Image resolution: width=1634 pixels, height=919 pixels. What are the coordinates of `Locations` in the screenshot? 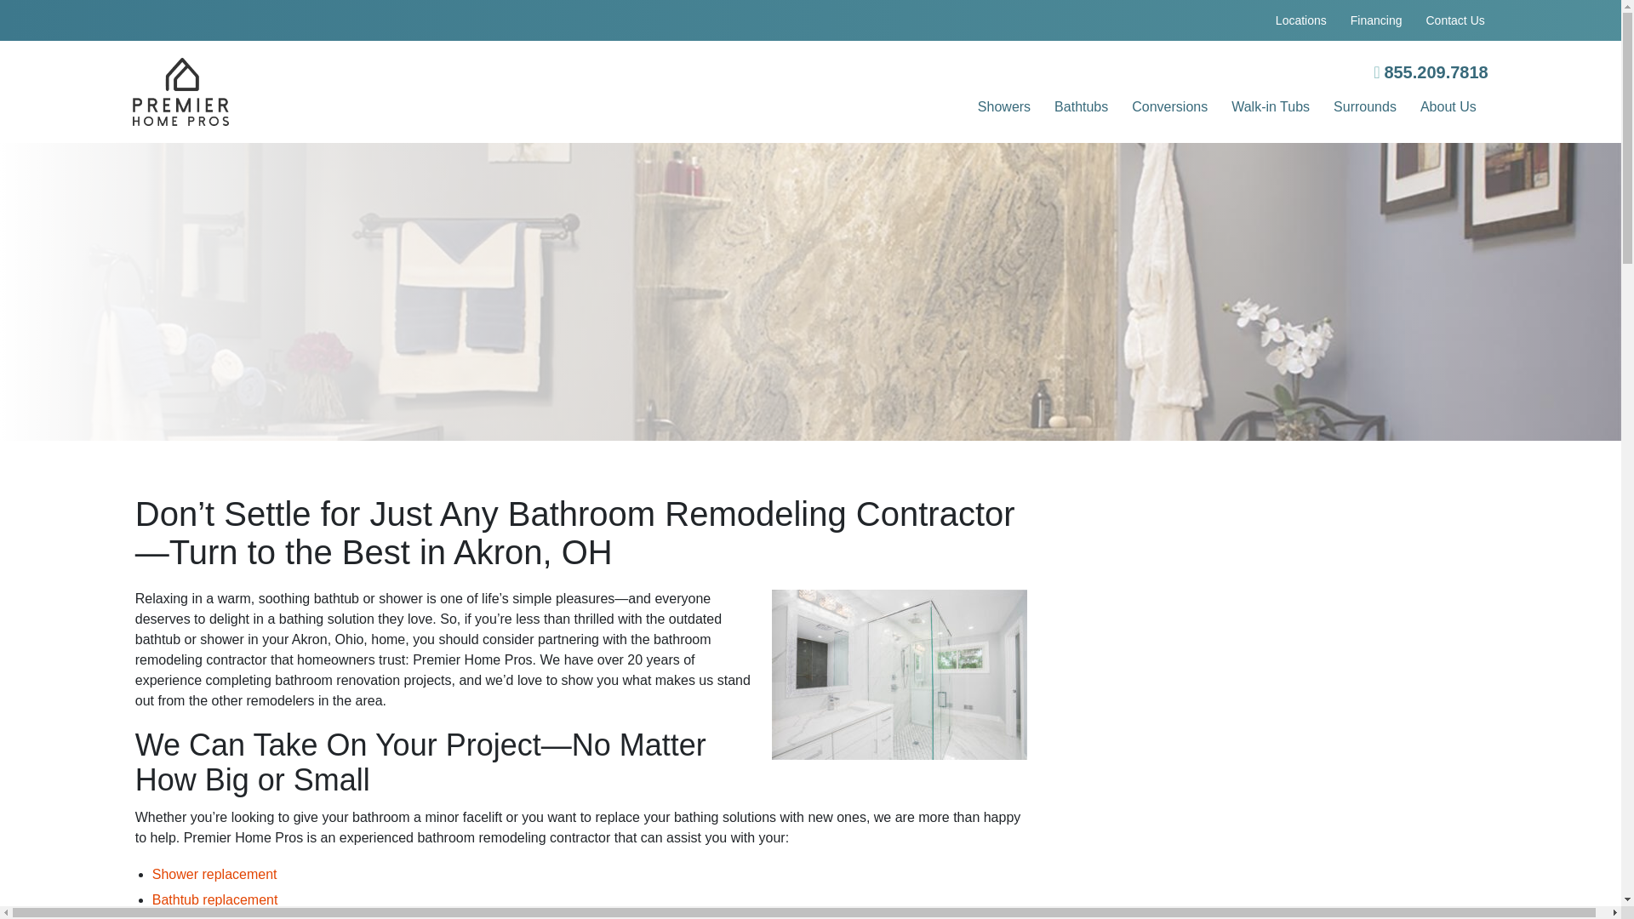 It's located at (1300, 20).